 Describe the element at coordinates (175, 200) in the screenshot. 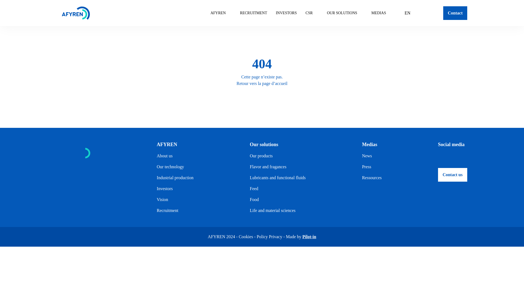

I see `Vision` at that location.